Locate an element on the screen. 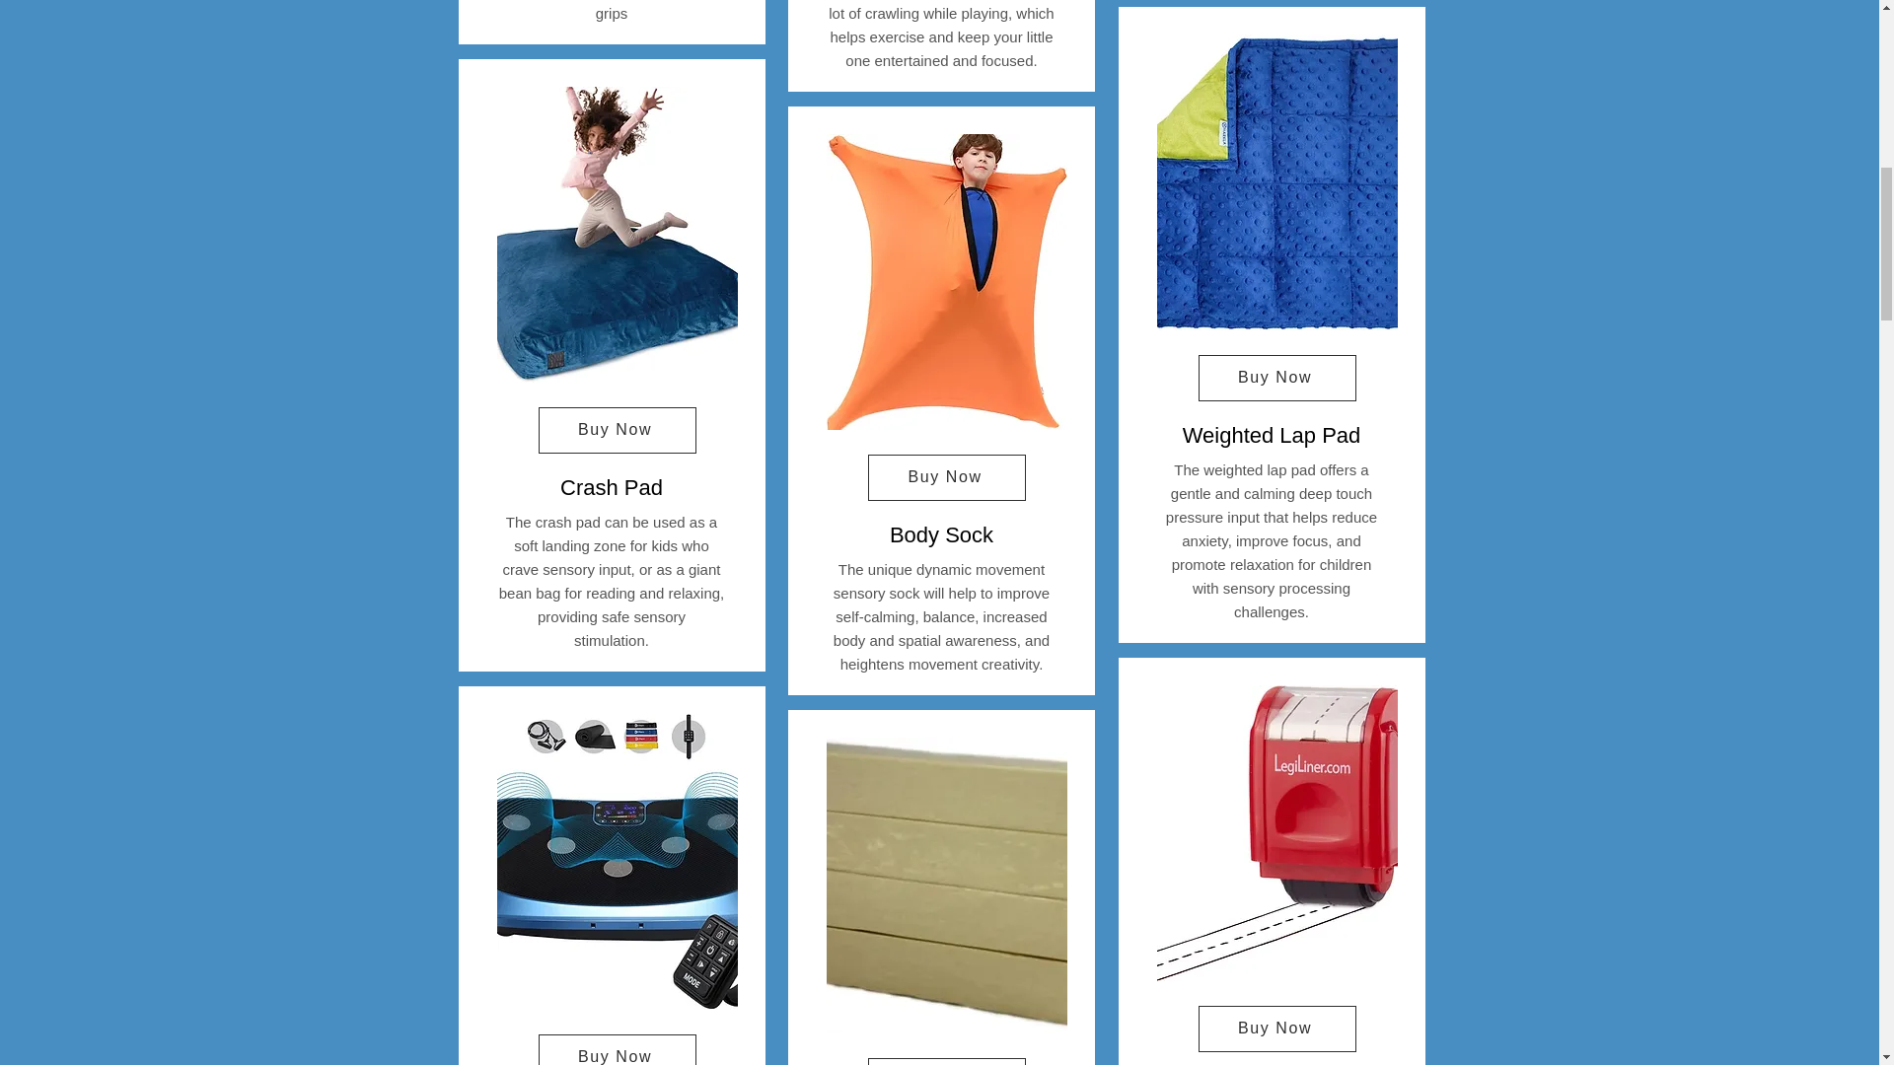 This screenshot has width=1894, height=1065. Buy Now is located at coordinates (618, 1049).